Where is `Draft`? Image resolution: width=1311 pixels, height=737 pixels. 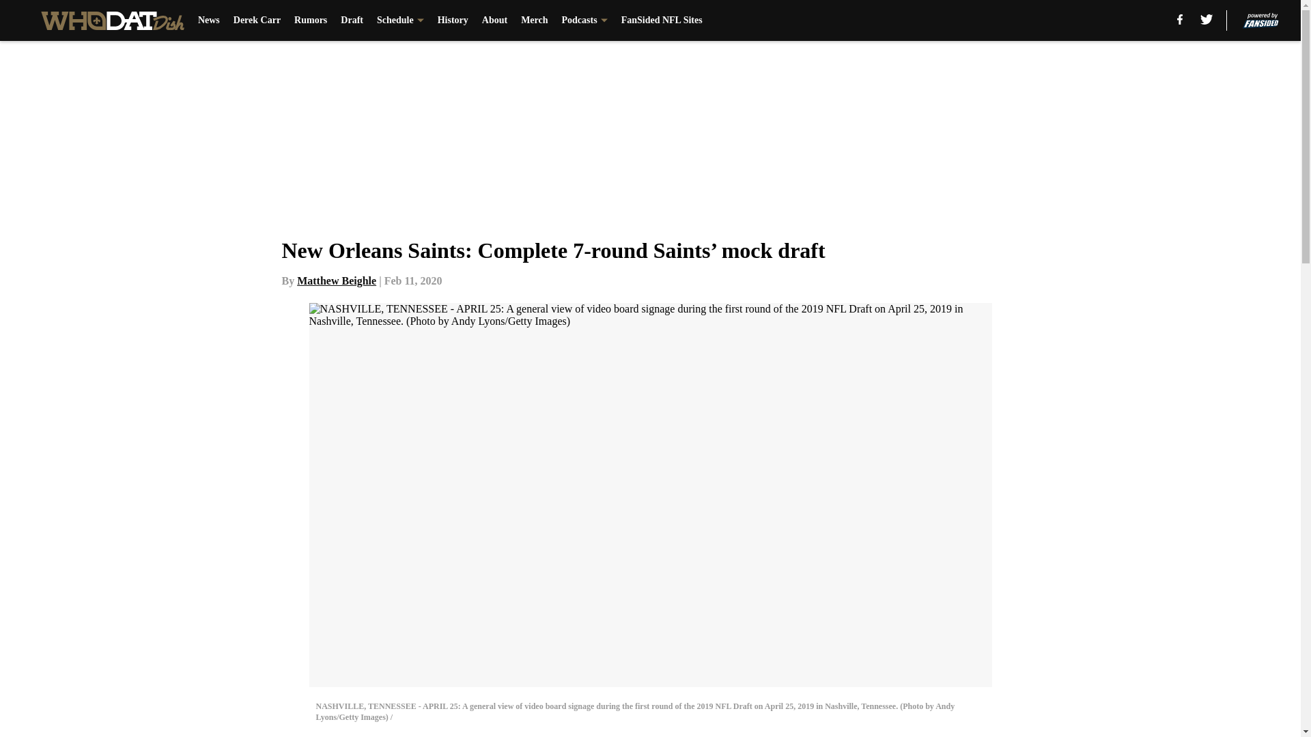 Draft is located at coordinates (352, 20).